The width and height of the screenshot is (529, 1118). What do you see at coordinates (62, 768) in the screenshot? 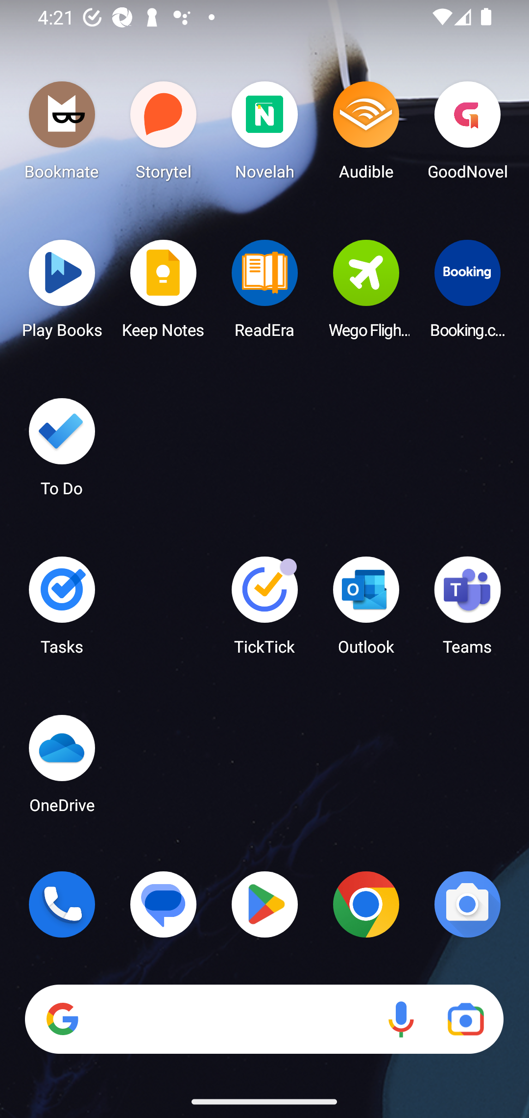
I see `OneDrive` at bounding box center [62, 768].